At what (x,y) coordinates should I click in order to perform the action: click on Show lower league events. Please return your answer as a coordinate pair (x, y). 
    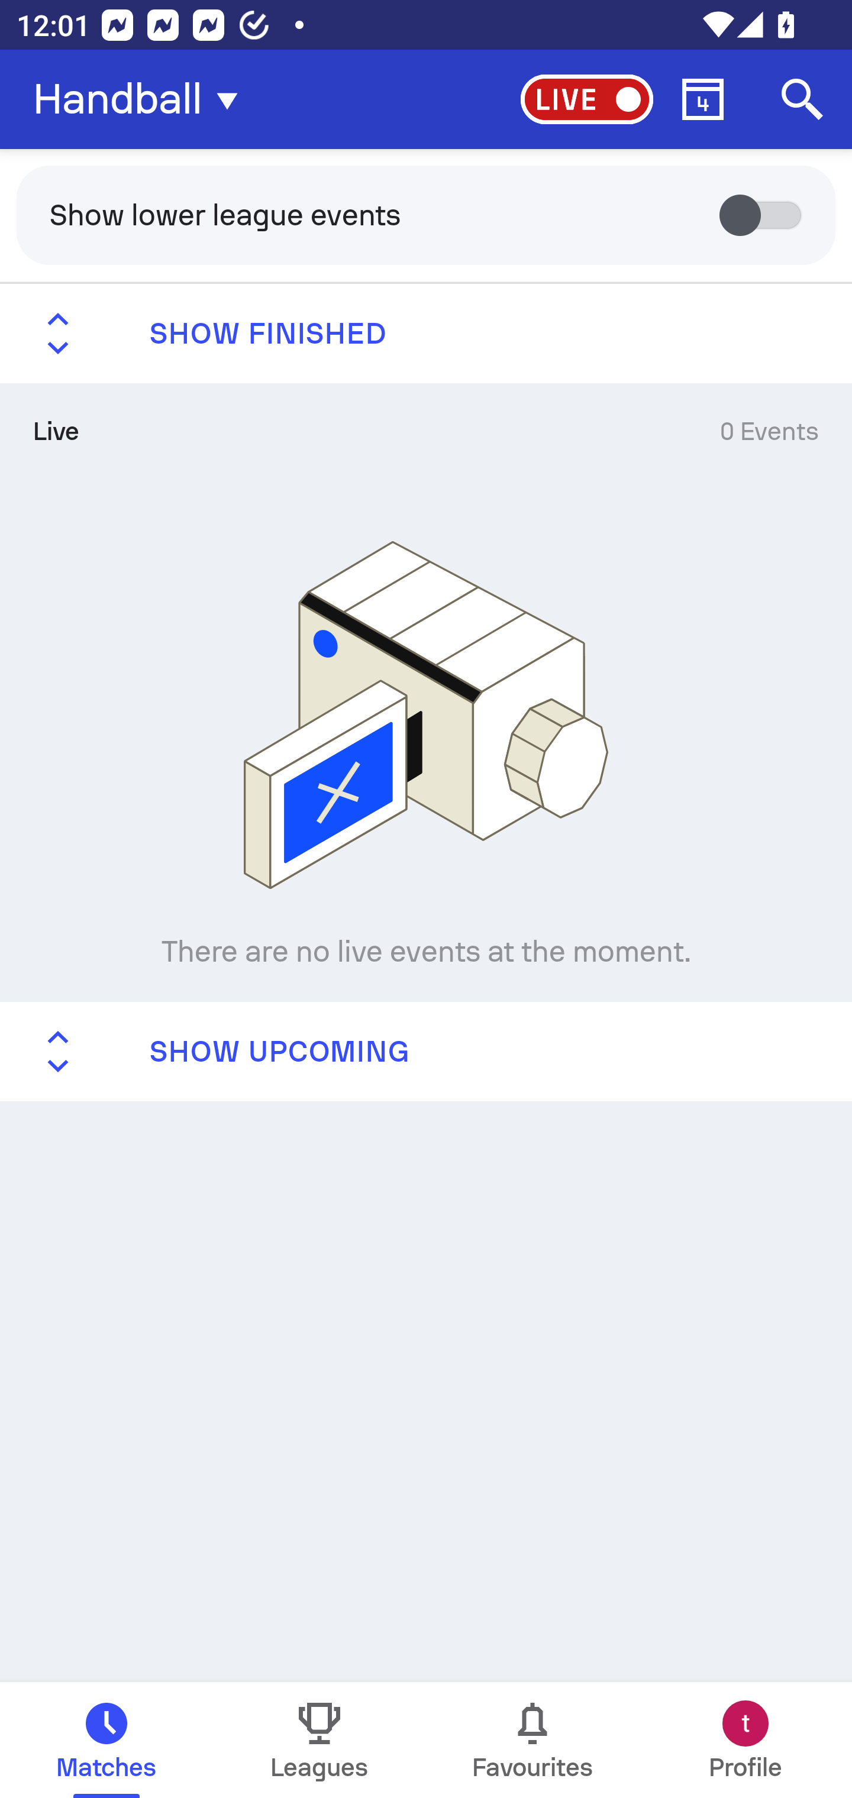
    Looking at the image, I should click on (426, 214).